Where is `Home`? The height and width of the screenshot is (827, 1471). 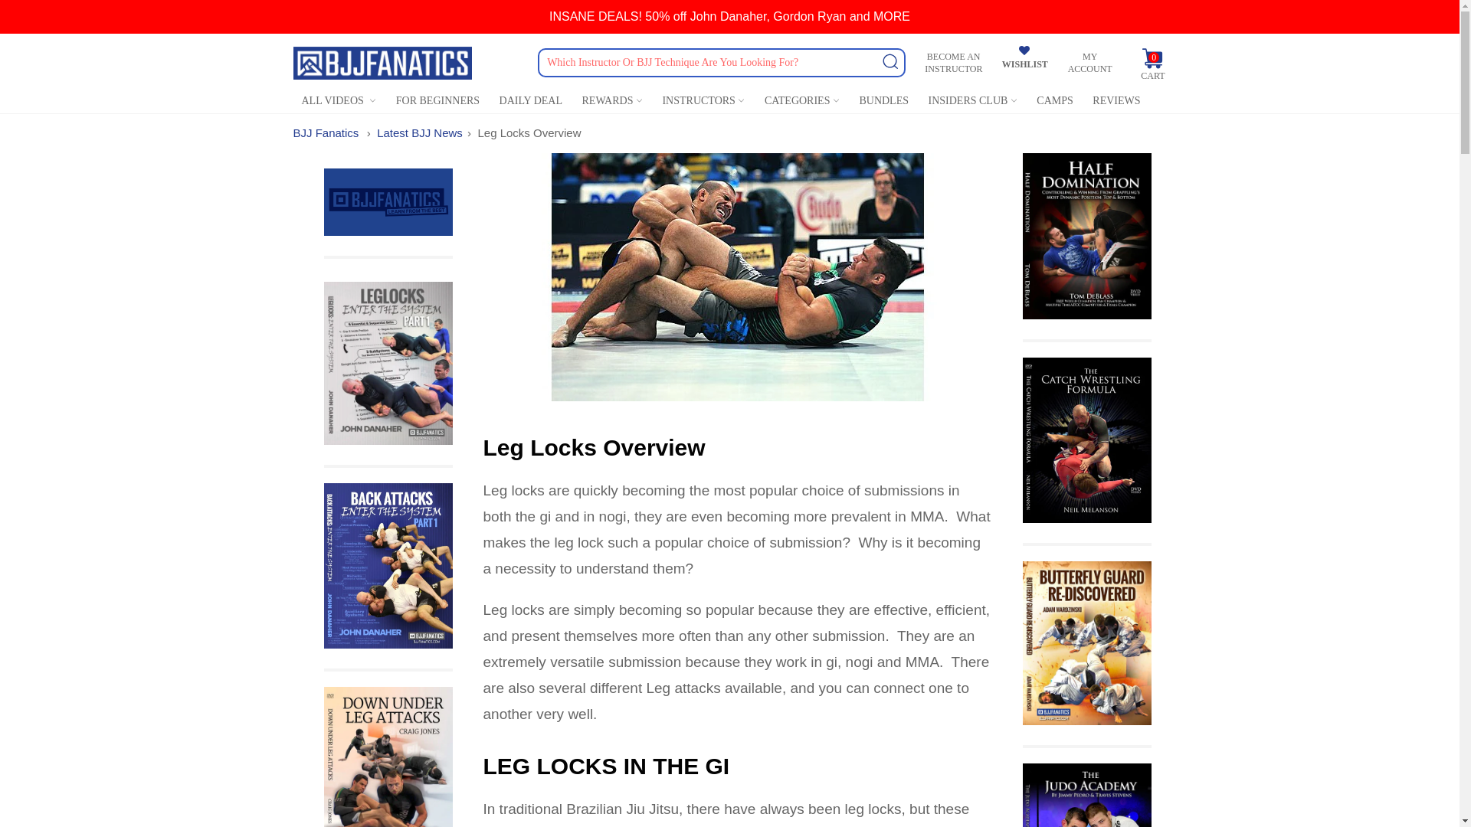
Home is located at coordinates (326, 133).